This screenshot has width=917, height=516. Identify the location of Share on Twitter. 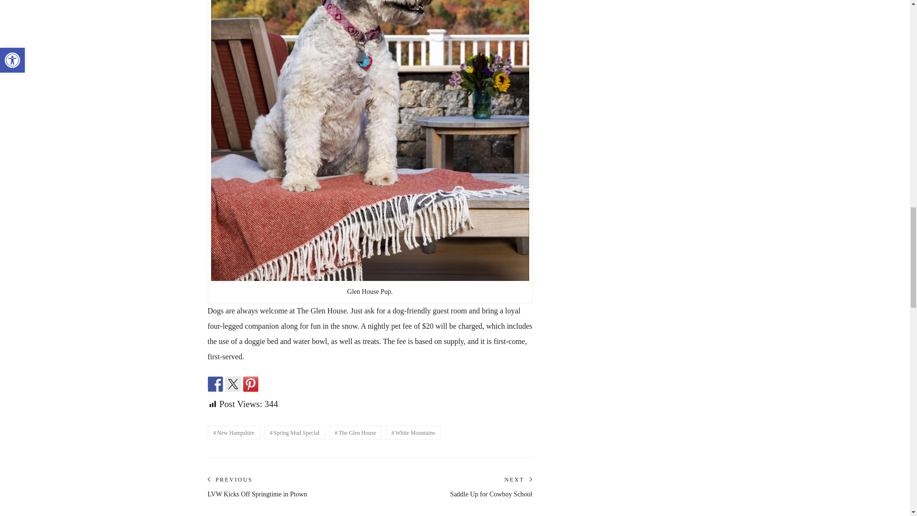
(233, 384).